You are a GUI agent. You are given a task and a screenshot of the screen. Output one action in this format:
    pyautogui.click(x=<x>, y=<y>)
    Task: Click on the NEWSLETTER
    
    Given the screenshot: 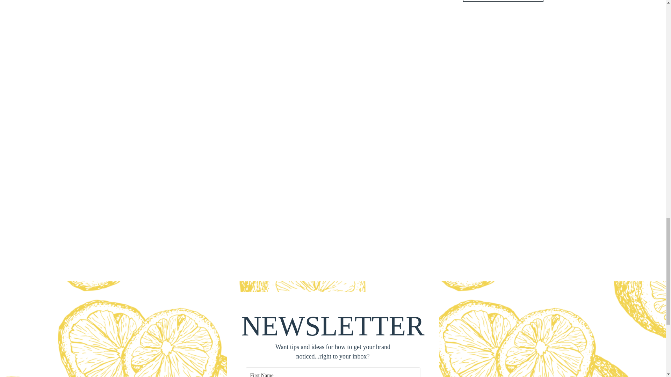 What is the action you would take?
    pyautogui.click(x=333, y=324)
    